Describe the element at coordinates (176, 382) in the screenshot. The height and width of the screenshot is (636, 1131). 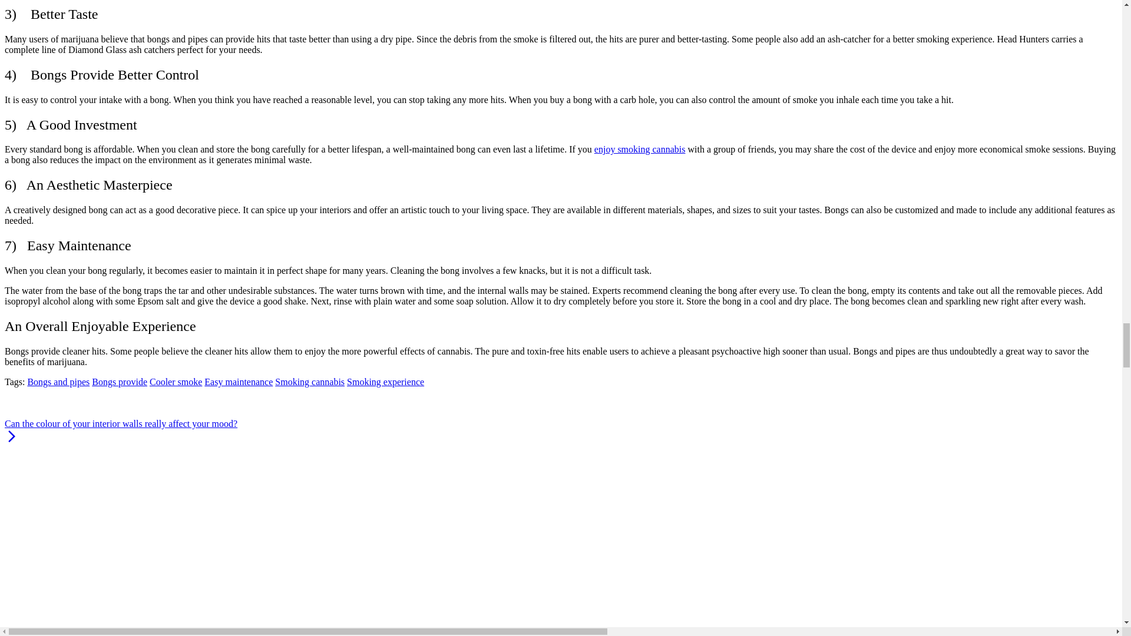
I see `Cooler smoke` at that location.